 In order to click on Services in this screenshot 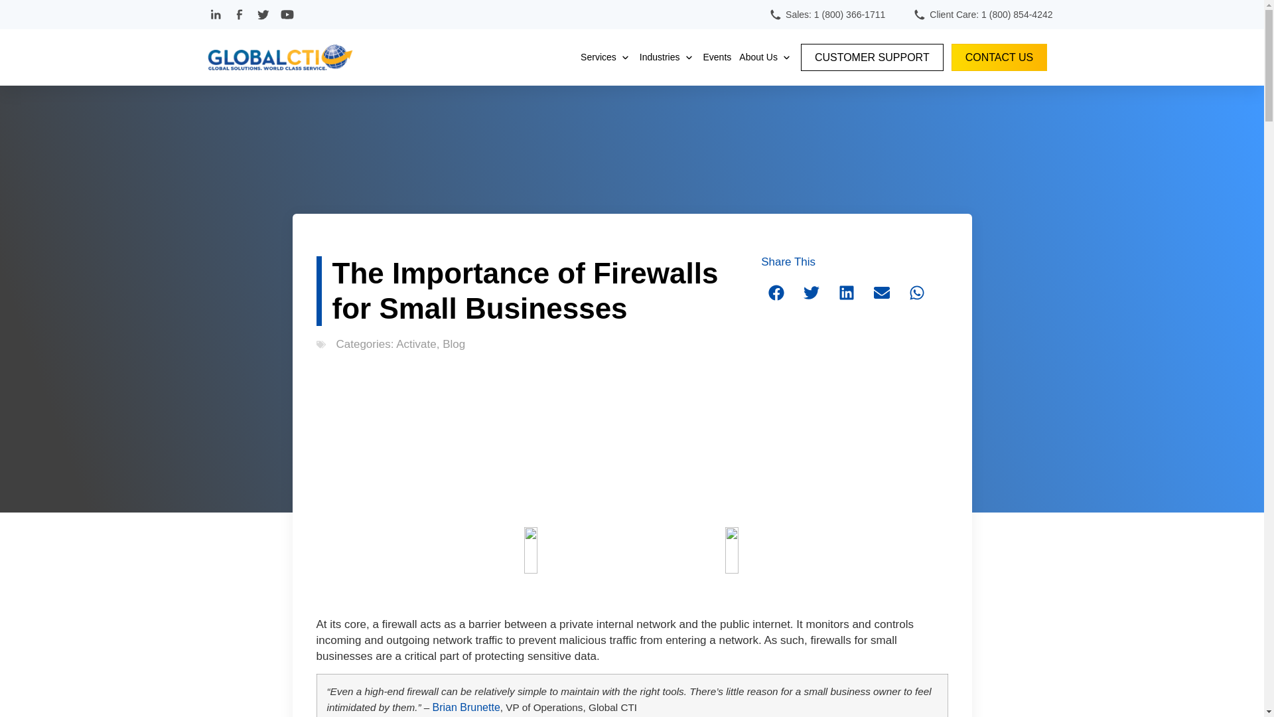, I will do `click(599, 57)`.